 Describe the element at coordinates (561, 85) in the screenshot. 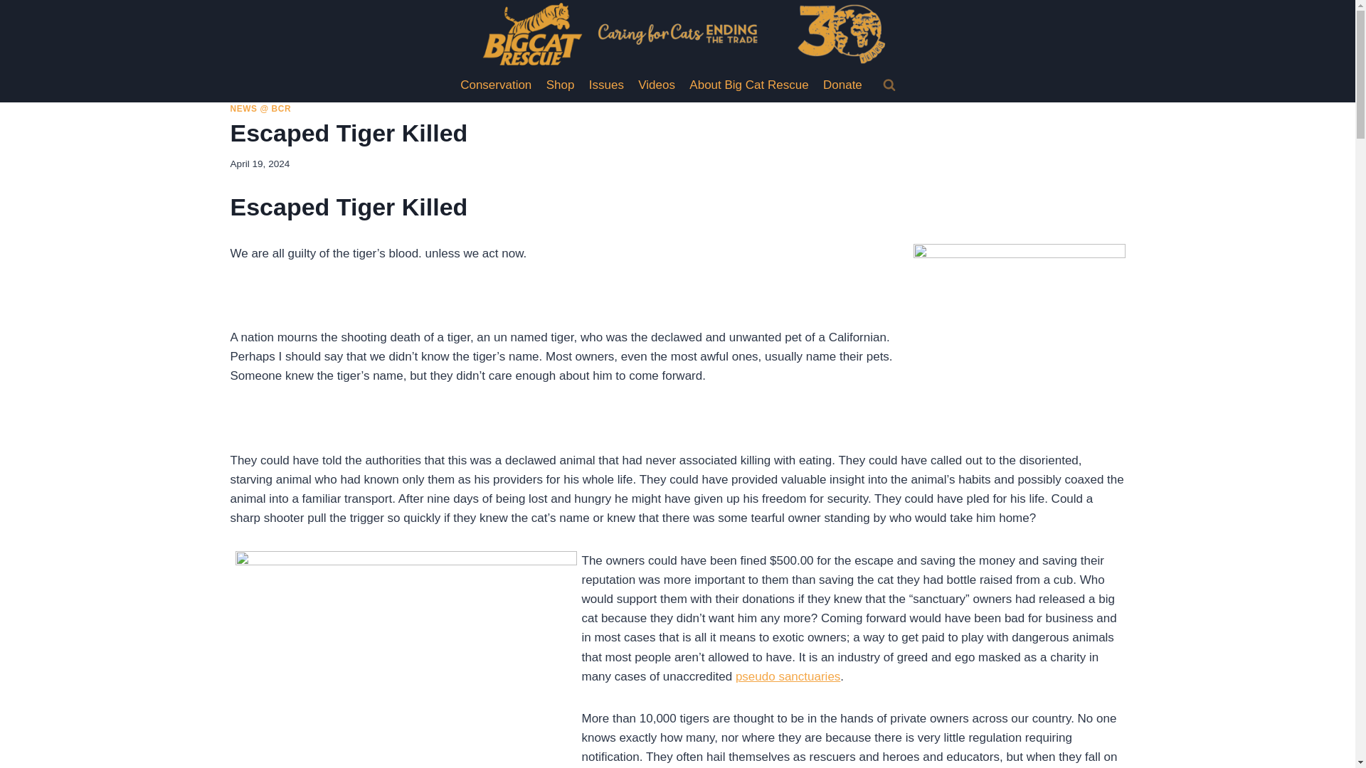

I see `Shop` at that location.